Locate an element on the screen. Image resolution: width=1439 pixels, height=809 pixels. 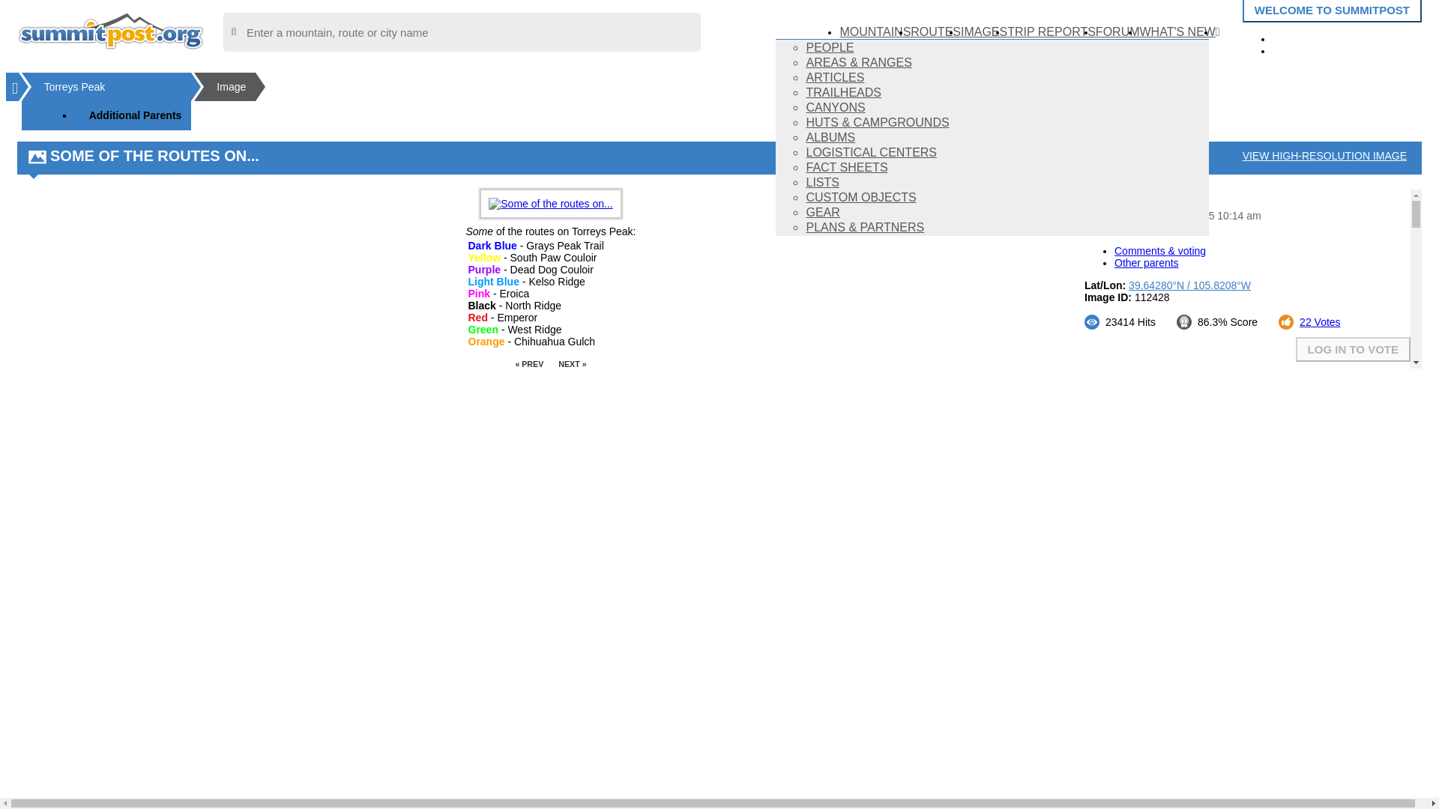
LOG IN TO VOTE is located at coordinates (1353, 349).